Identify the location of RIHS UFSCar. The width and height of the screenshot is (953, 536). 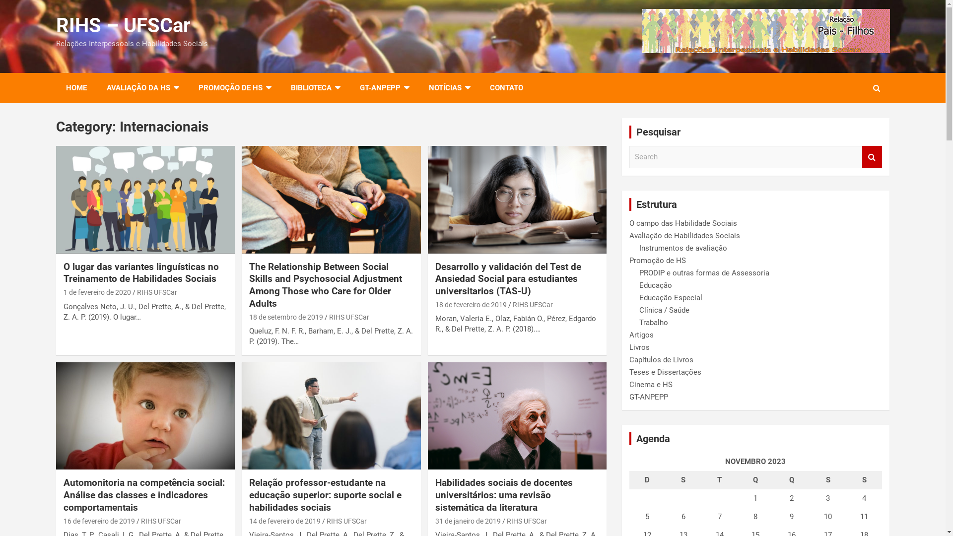
(157, 292).